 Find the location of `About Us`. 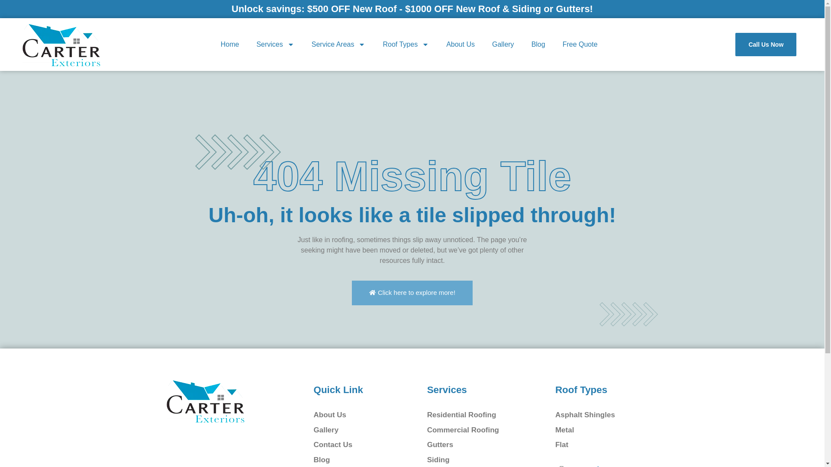

About Us is located at coordinates (461, 44).